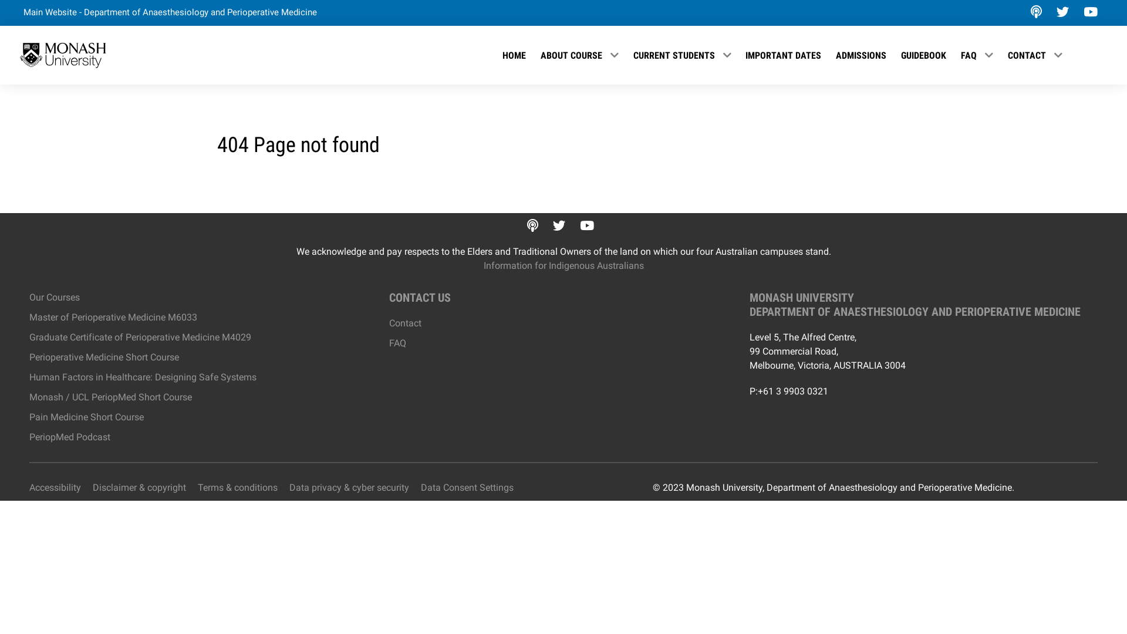  I want to click on PeriopMed Podcast, so click(70, 437).